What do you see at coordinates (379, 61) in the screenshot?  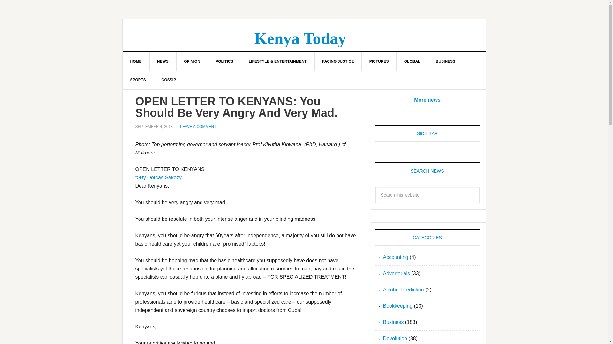 I see `PICTURES` at bounding box center [379, 61].